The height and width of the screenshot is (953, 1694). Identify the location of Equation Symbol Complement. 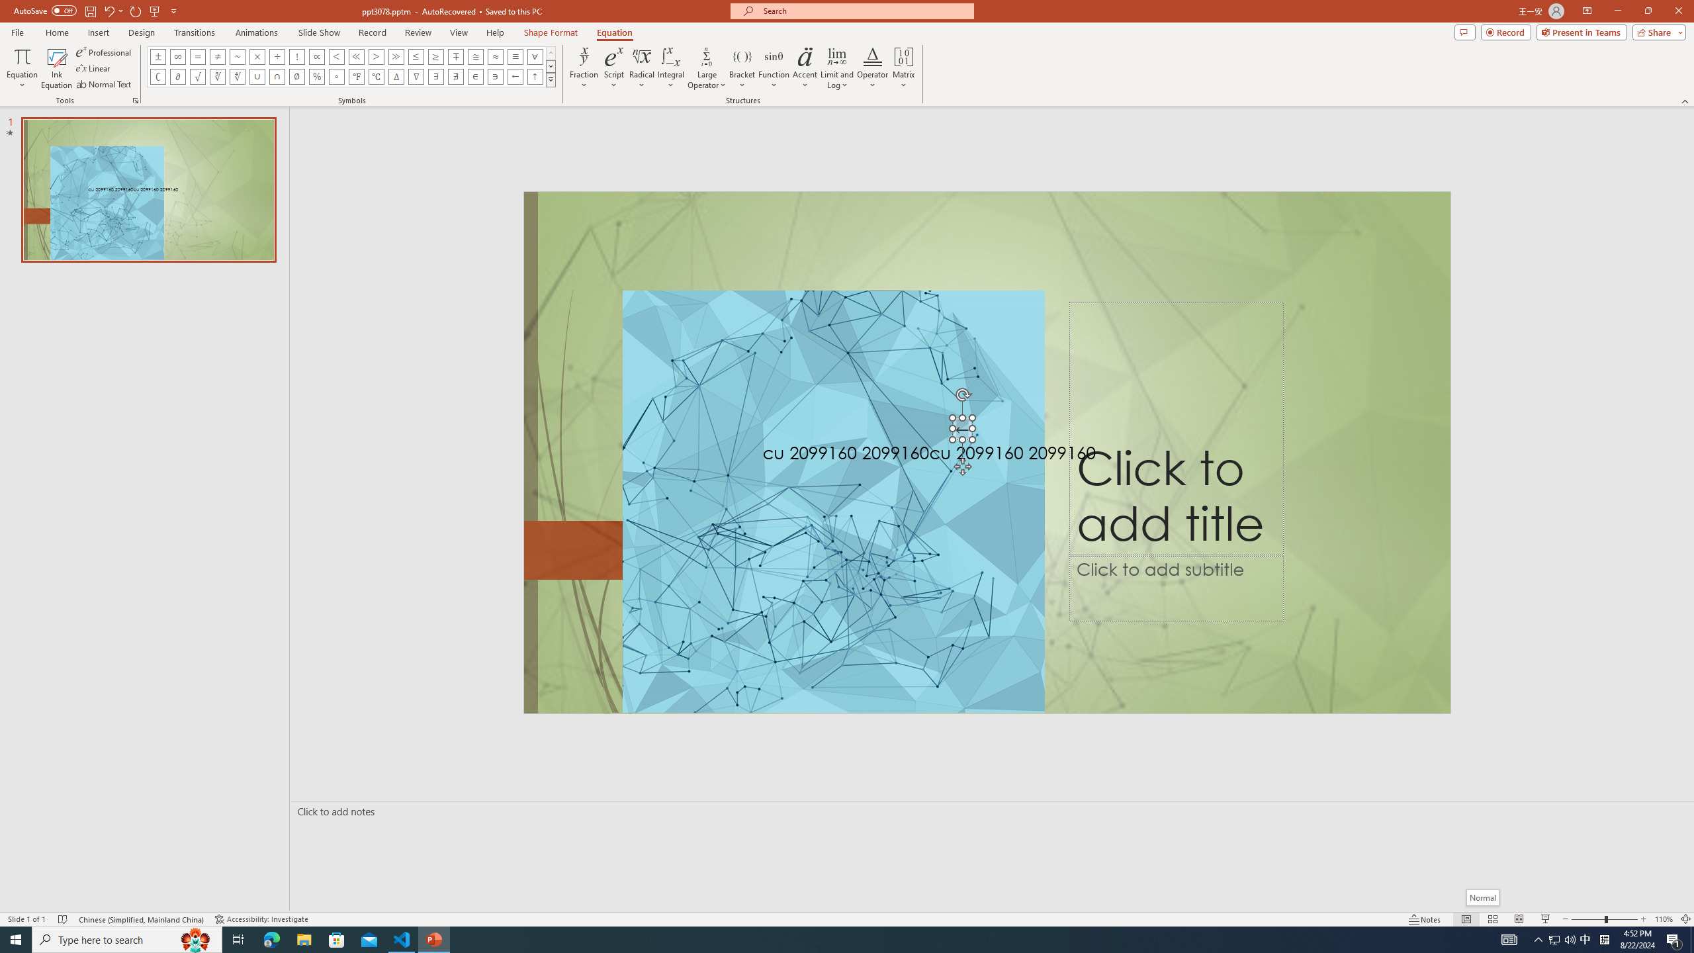
(158, 77).